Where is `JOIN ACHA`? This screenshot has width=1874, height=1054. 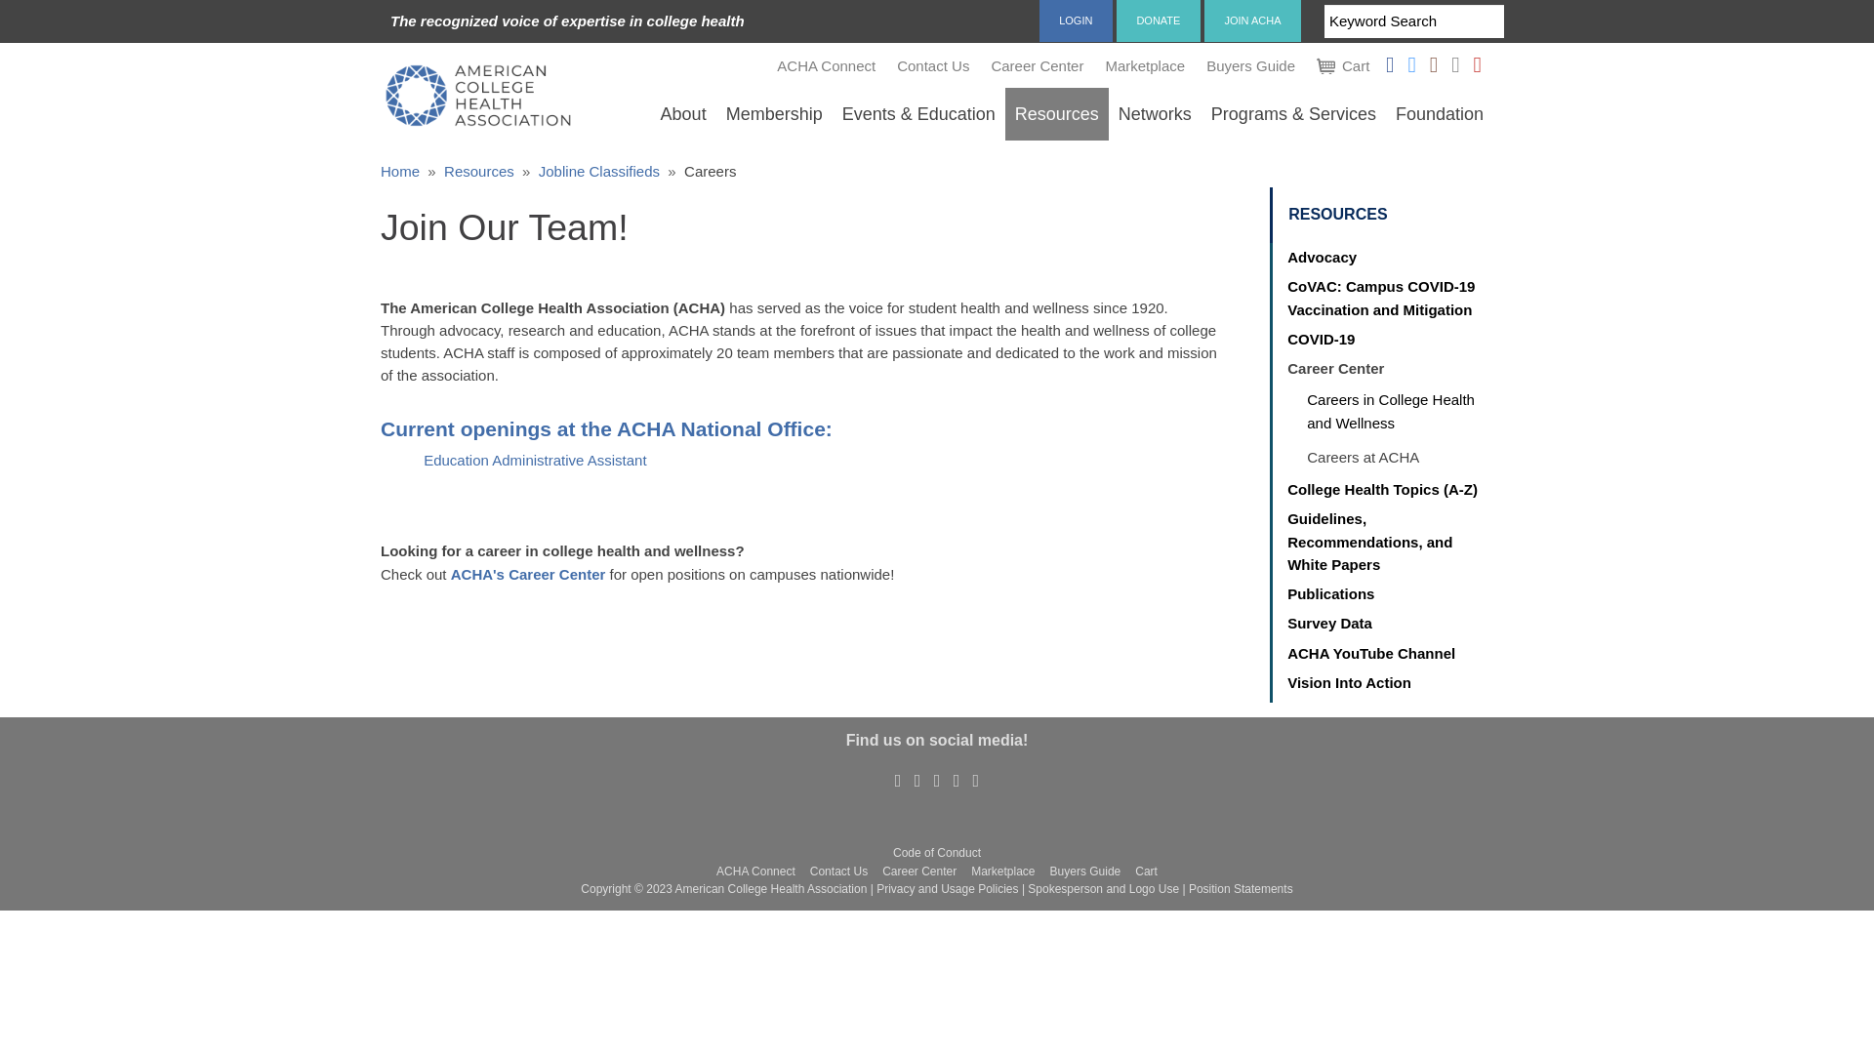
JOIN ACHA is located at coordinates (1252, 20).